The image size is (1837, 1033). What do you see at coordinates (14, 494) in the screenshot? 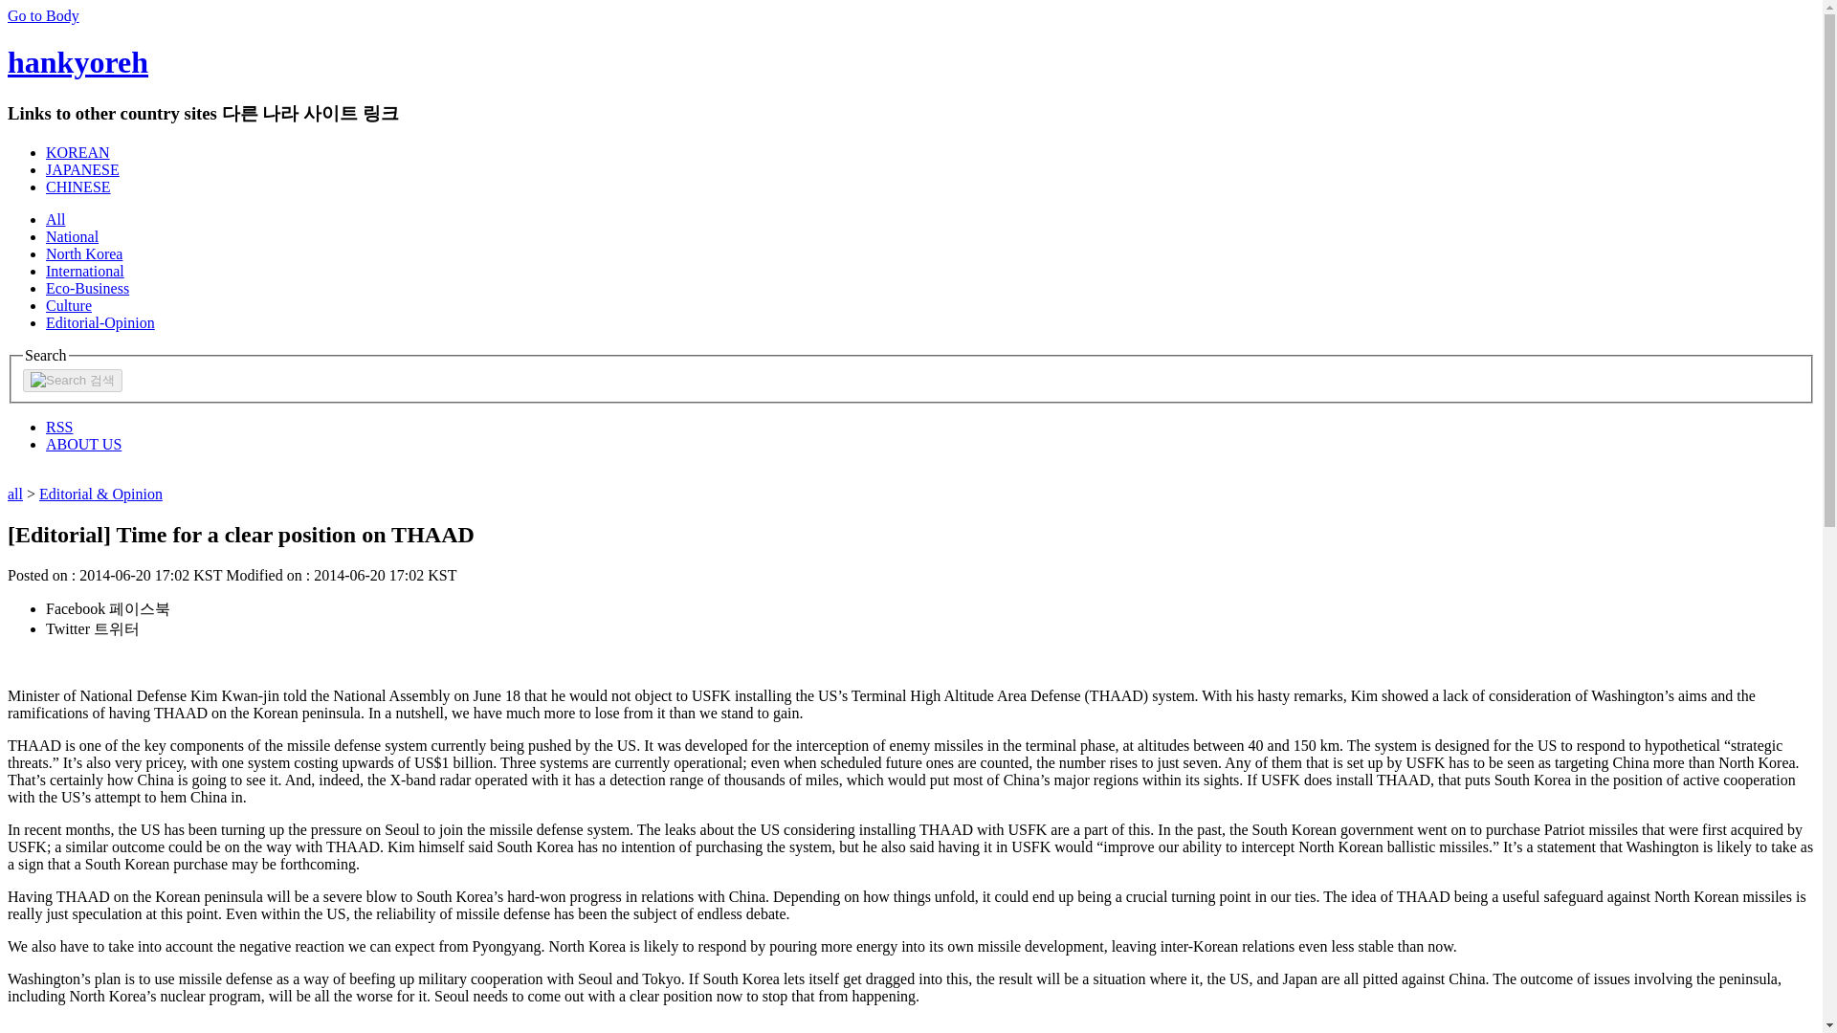
I see `all` at bounding box center [14, 494].